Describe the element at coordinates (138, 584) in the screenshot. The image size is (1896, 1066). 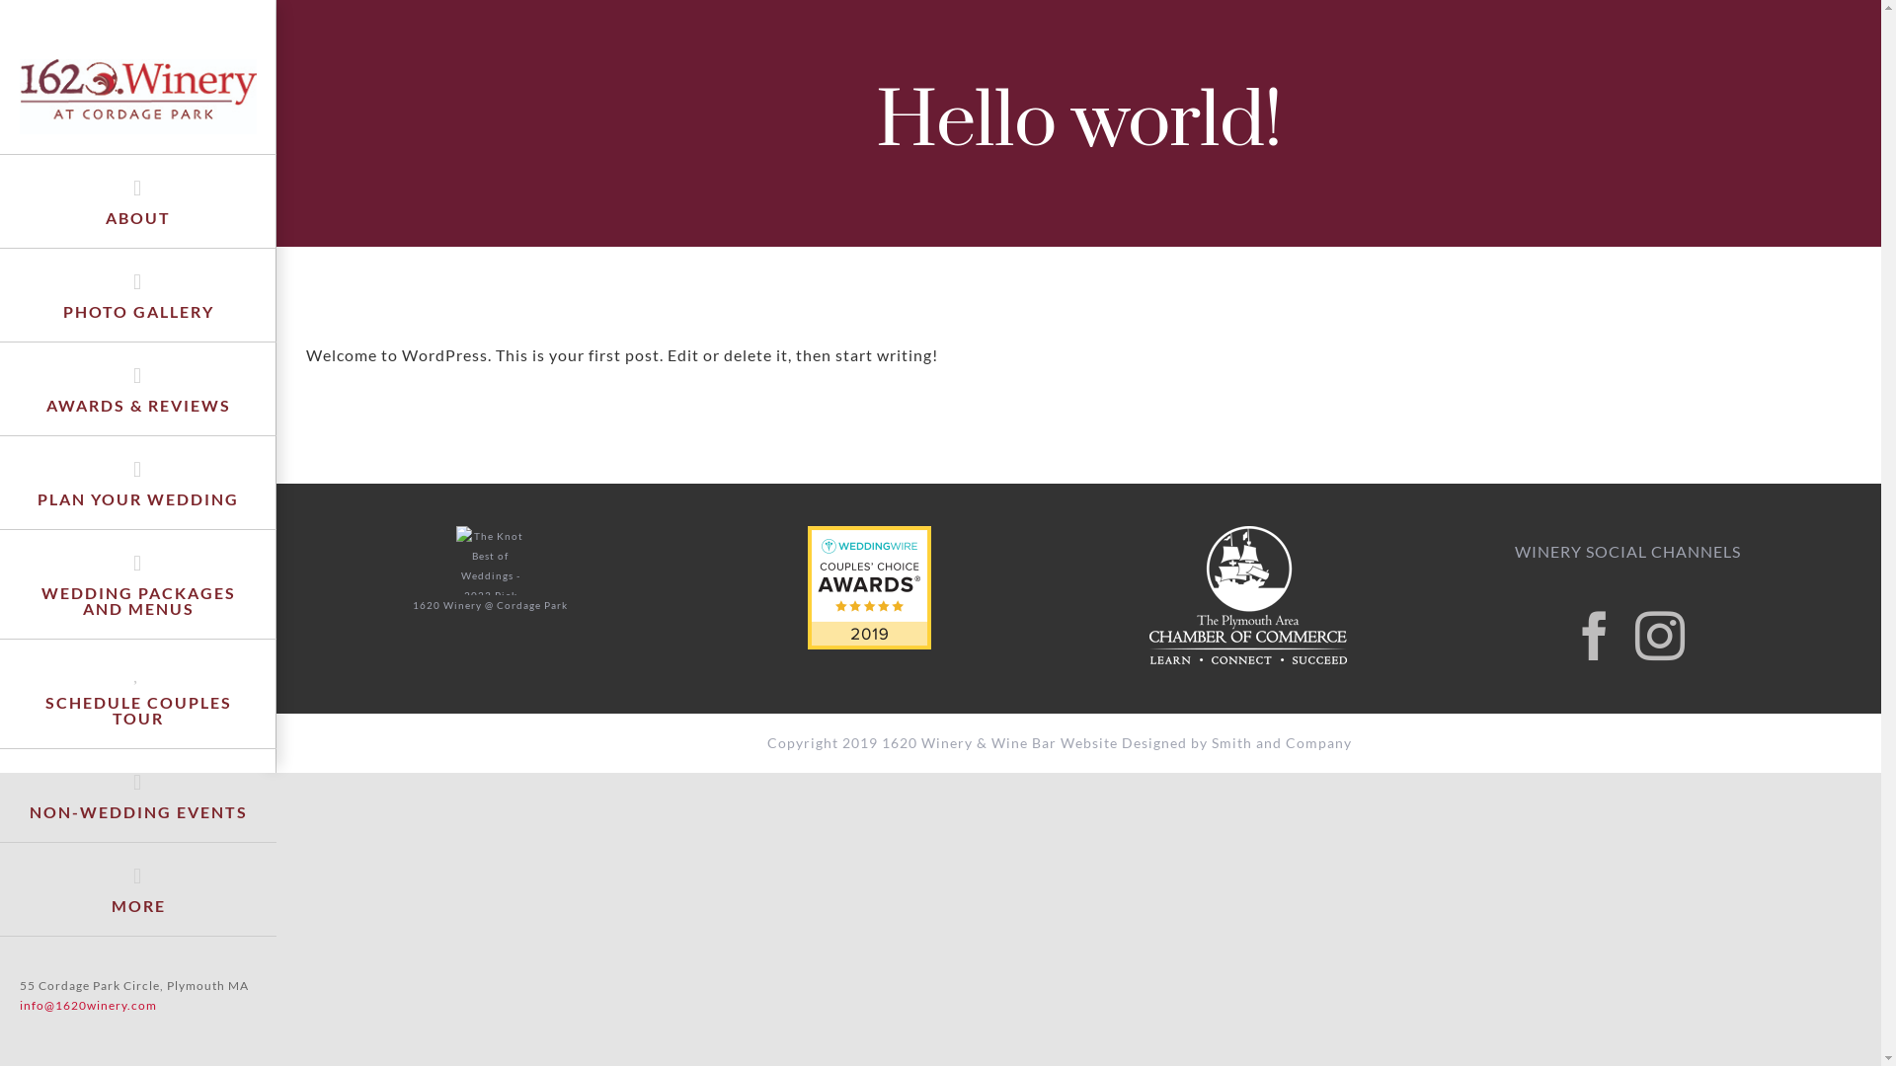
I see `WEDDING PACKAGES AND MENUS` at that location.